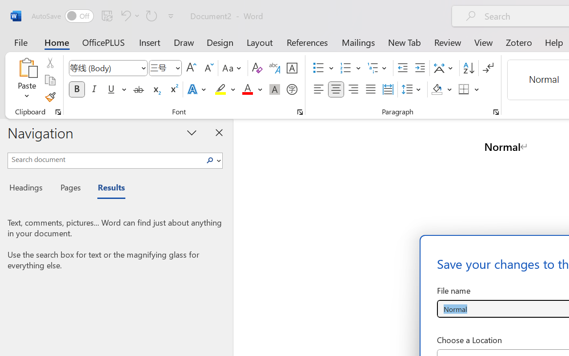 This screenshot has height=356, width=569. I want to click on Italic, so click(94, 89).